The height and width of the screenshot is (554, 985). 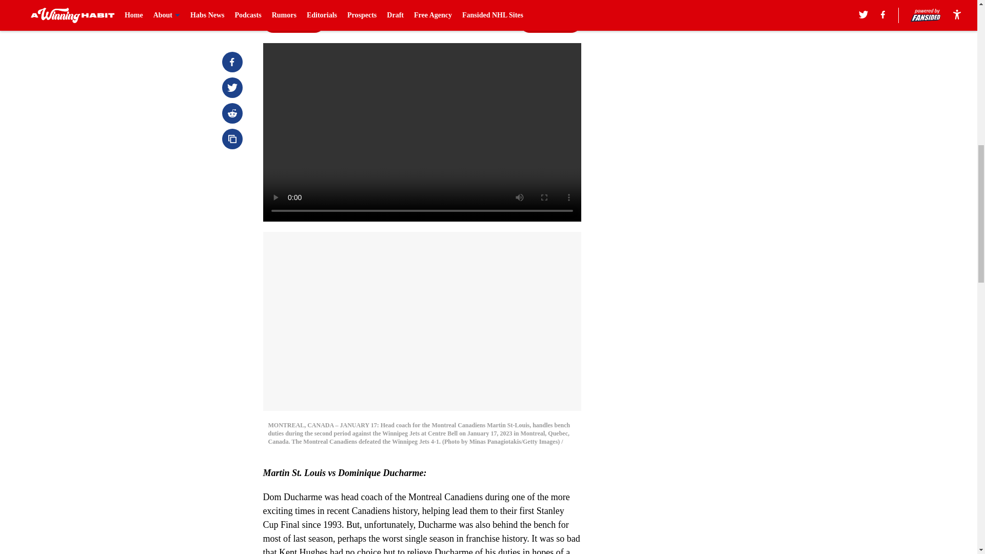 I want to click on 3rd party ad content, so click(x=709, y=225).